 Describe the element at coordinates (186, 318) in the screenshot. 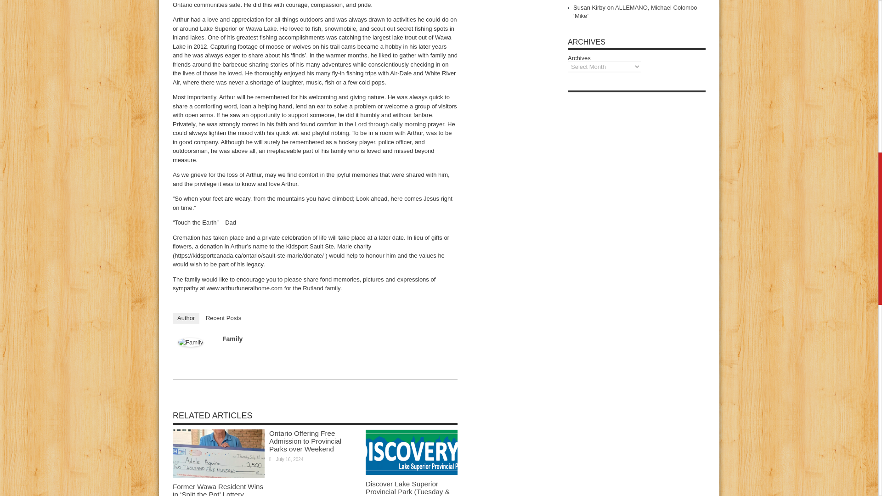

I see `Author` at that location.